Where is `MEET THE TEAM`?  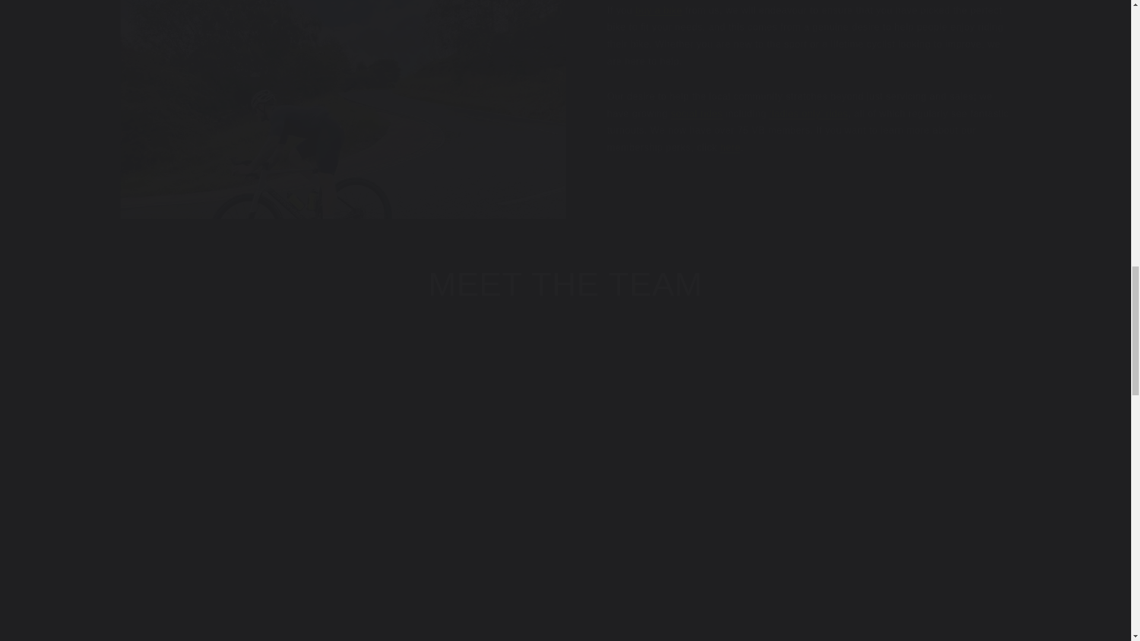 MEET THE TEAM is located at coordinates (565, 284).